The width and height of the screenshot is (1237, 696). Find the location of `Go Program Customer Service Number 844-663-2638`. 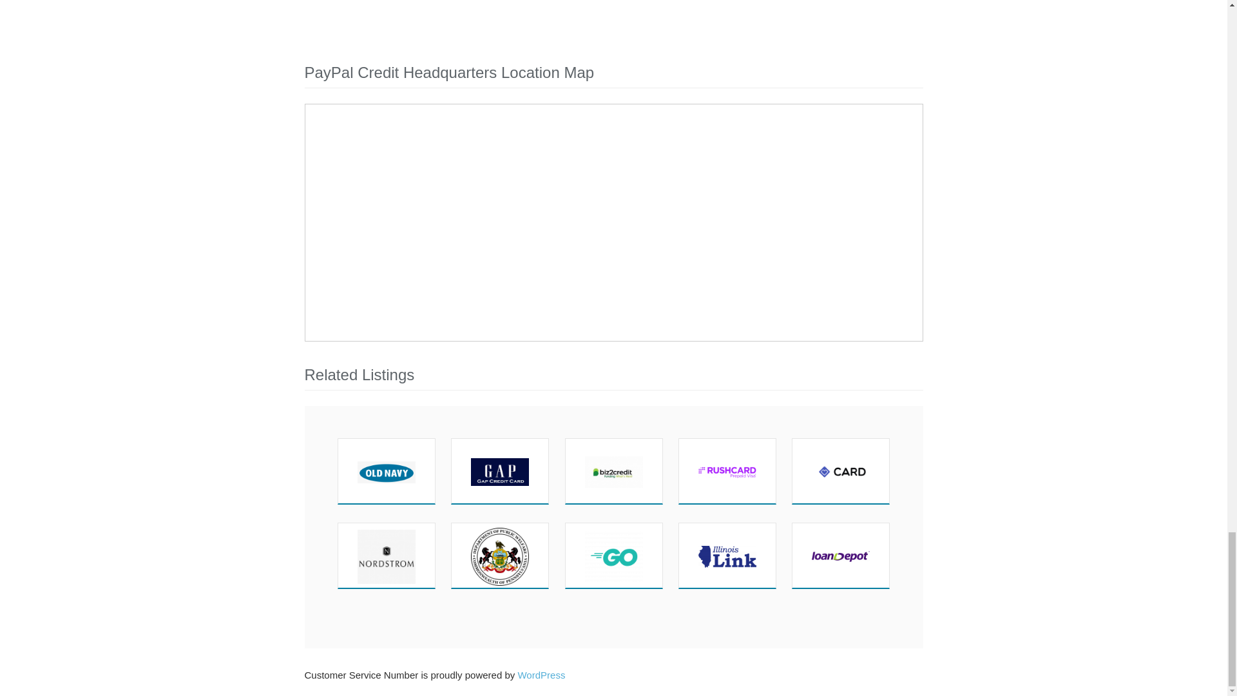

Go Program Customer Service Number 844-663-2638 is located at coordinates (614, 556).